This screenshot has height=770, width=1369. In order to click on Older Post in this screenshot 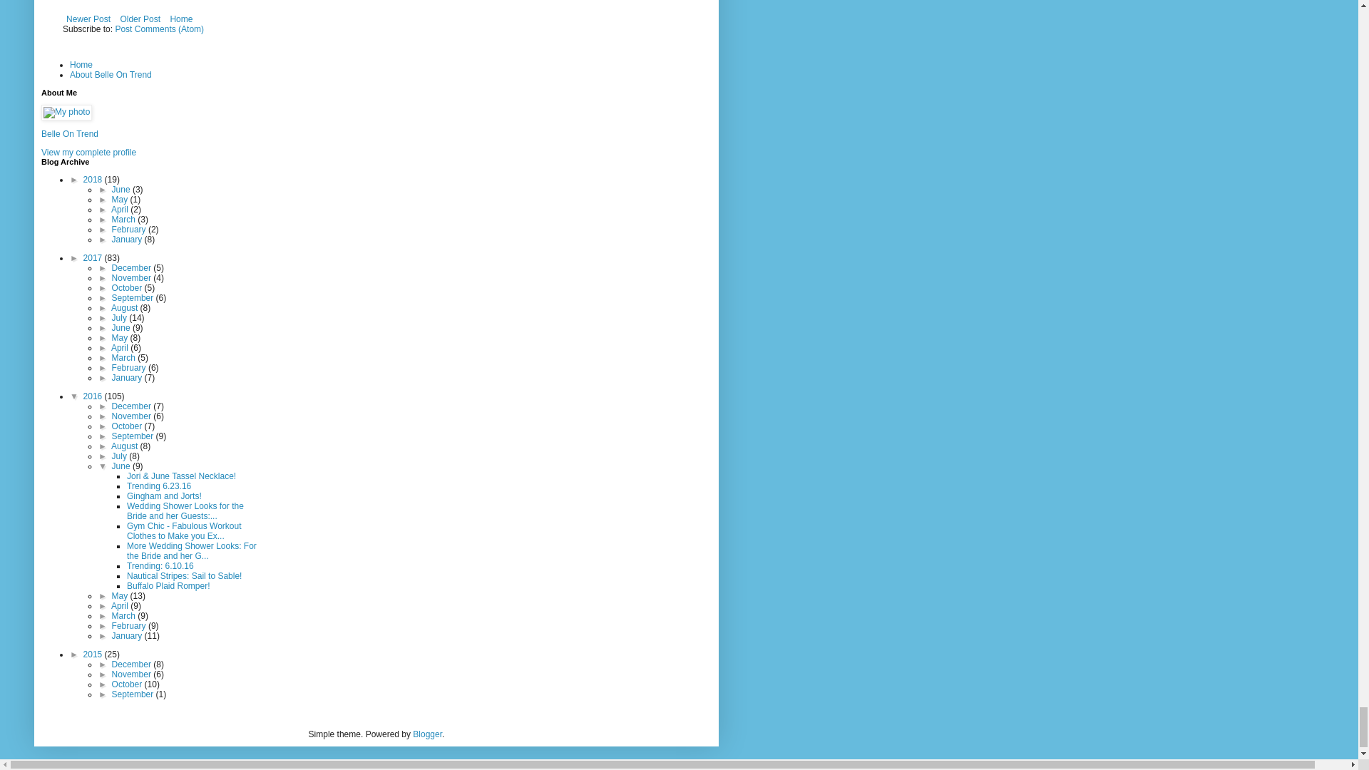, I will do `click(140, 19)`.